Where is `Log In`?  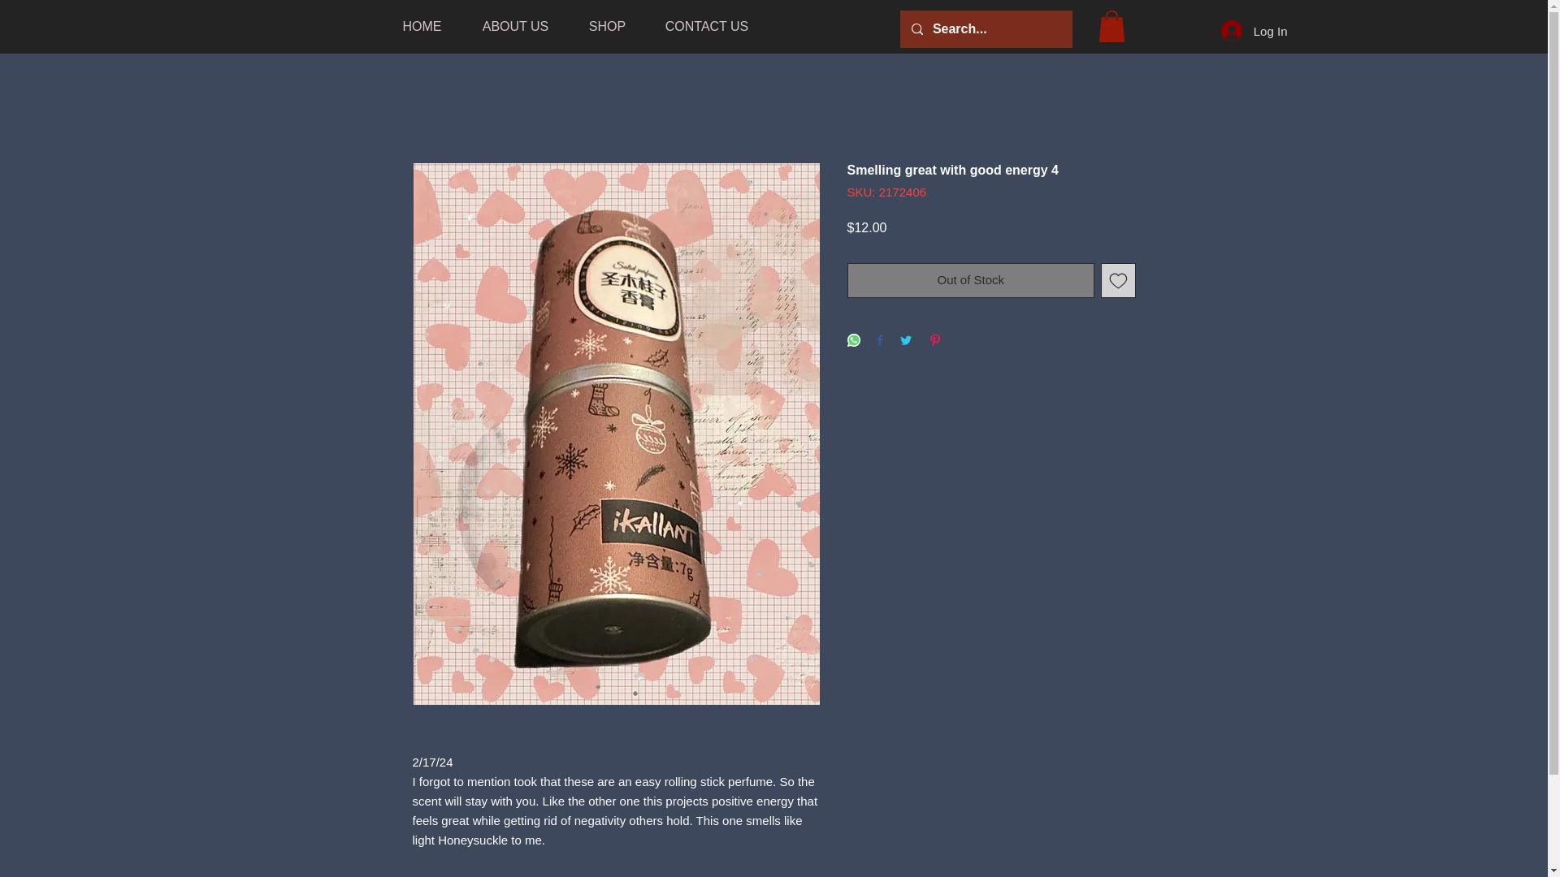
Log In is located at coordinates (1254, 31).